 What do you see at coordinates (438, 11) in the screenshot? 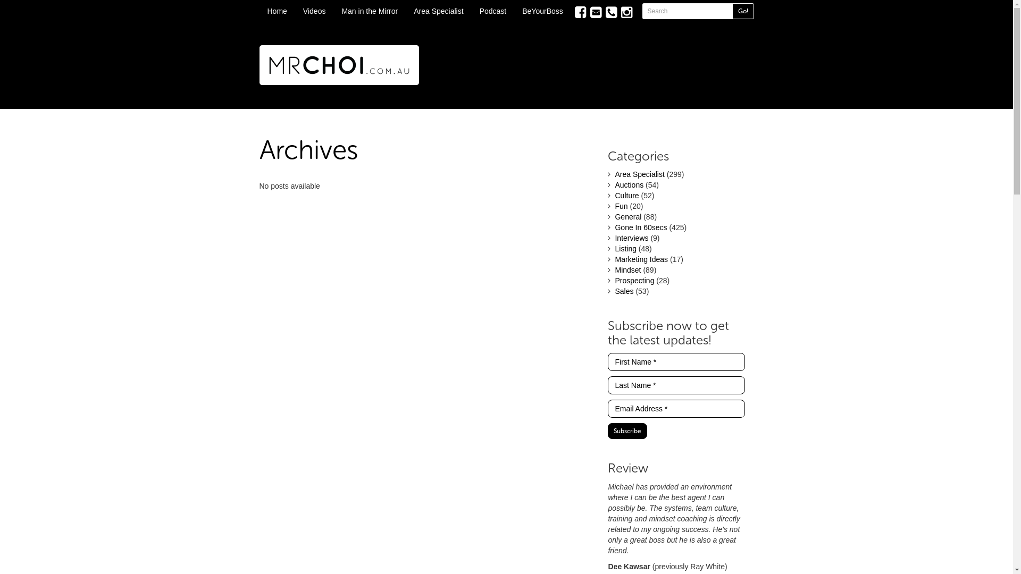
I see `Area Specialist` at bounding box center [438, 11].